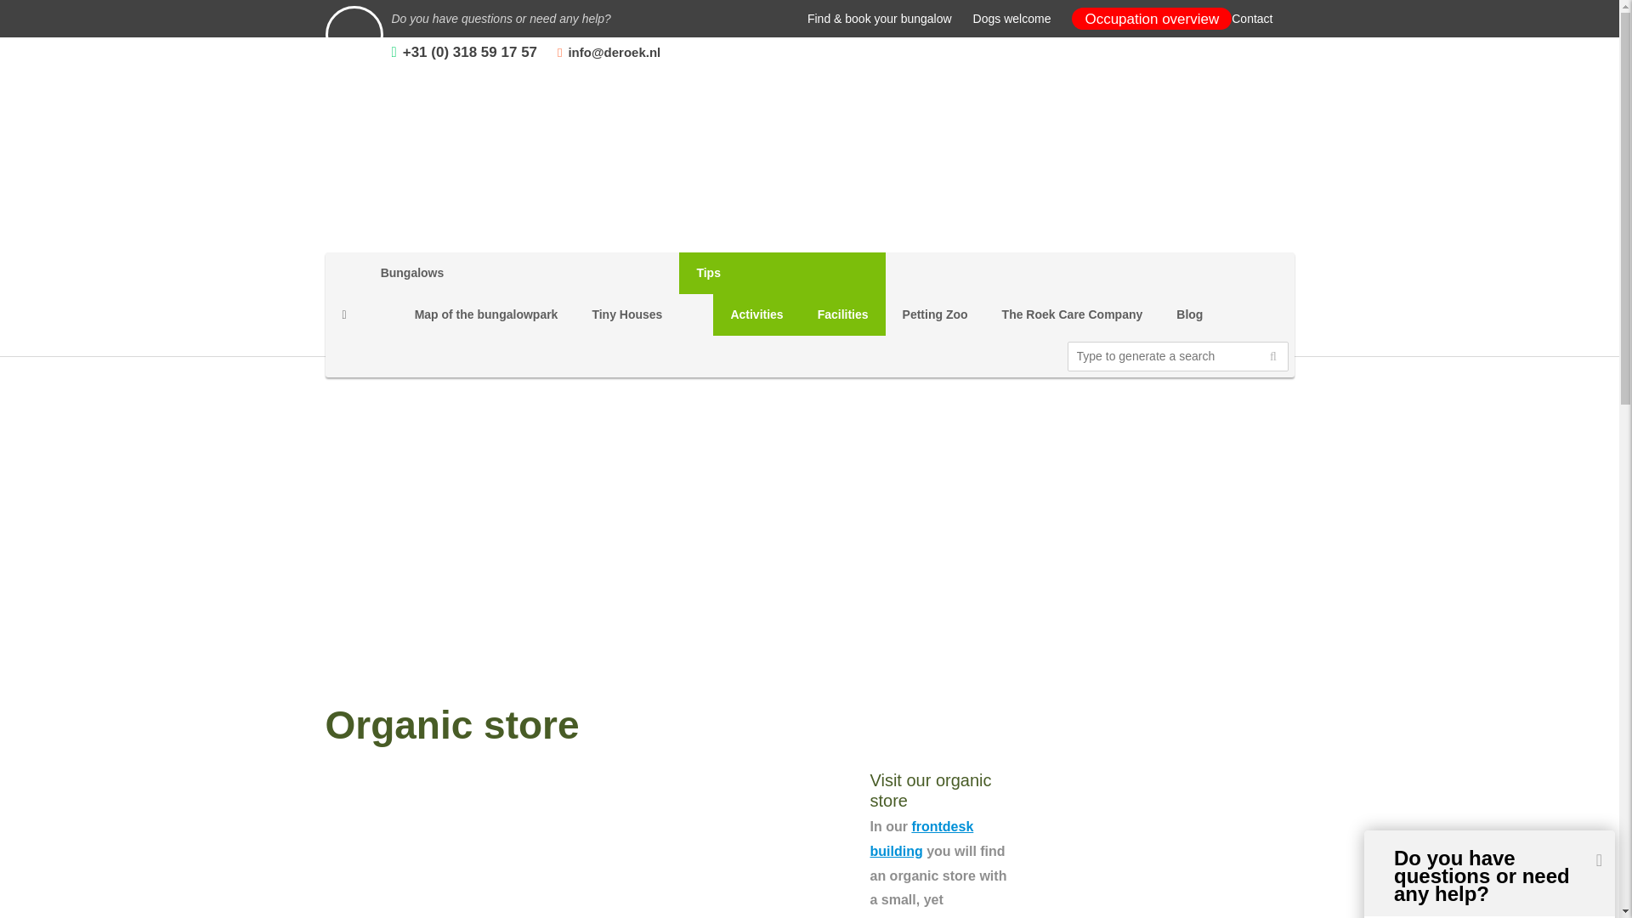  What do you see at coordinates (1188, 314) in the screenshot?
I see `Blog` at bounding box center [1188, 314].